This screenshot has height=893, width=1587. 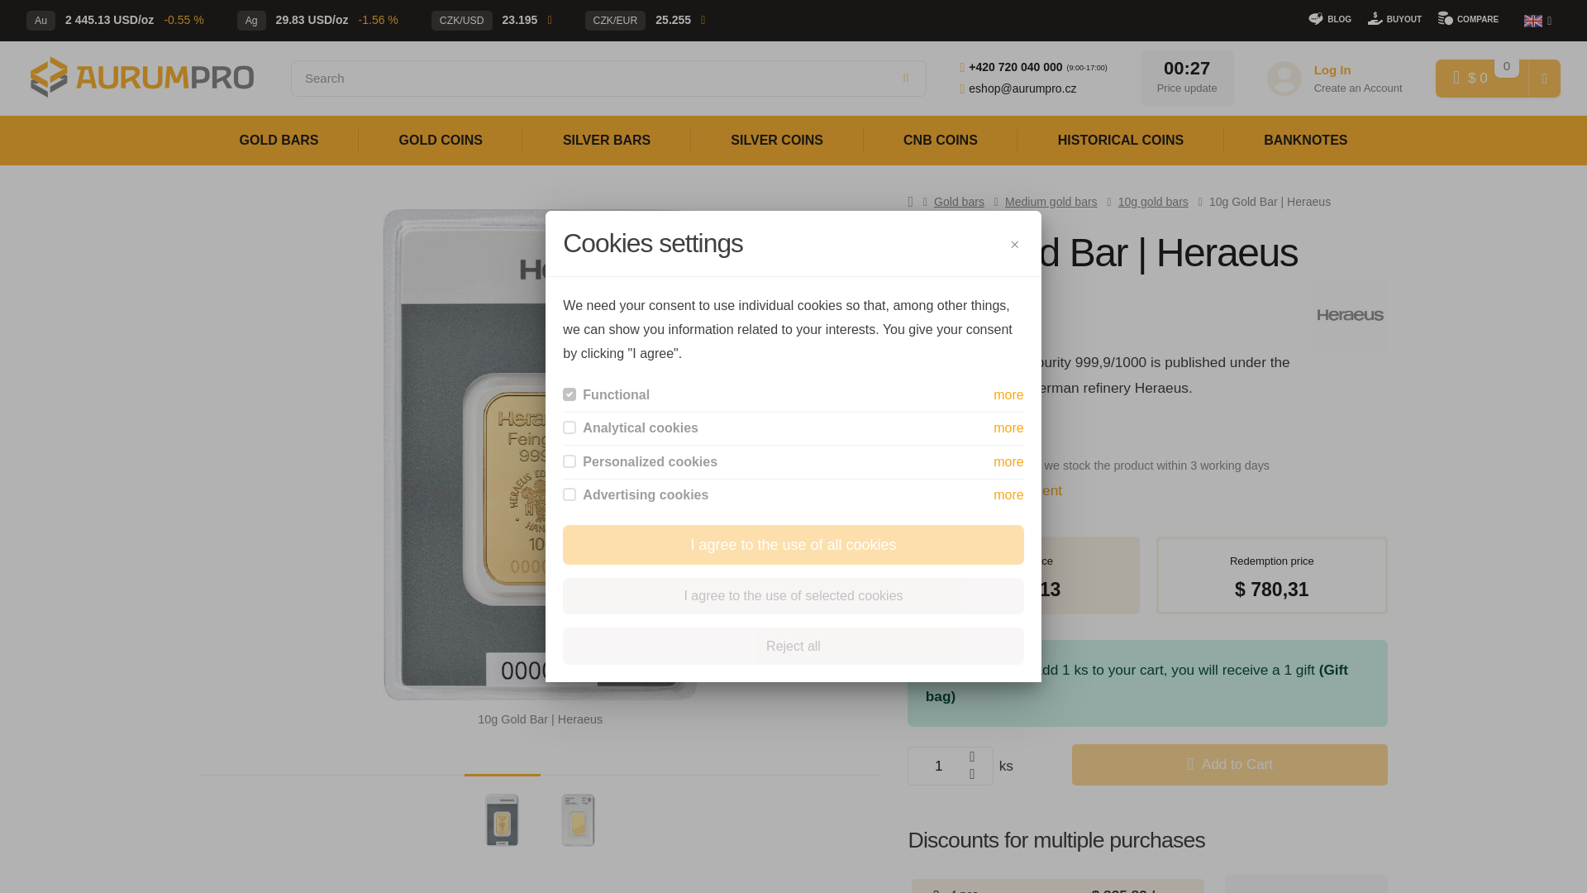 I want to click on Create an Account, so click(x=1358, y=88).